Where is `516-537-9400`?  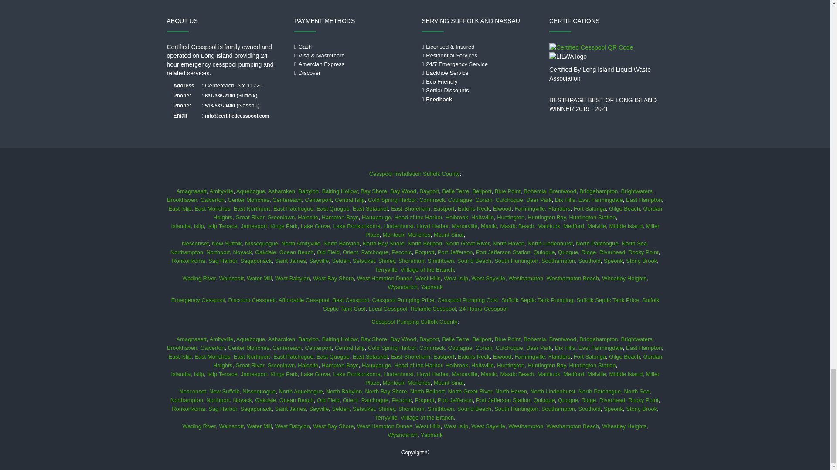
516-537-9400 is located at coordinates (220, 105).